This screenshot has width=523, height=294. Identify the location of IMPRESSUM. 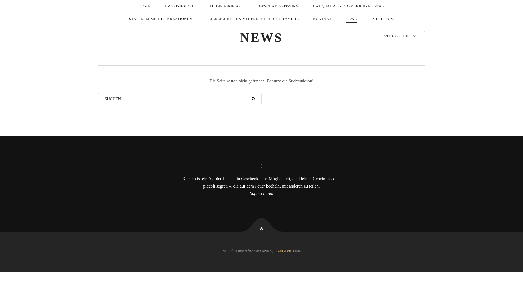
(383, 19).